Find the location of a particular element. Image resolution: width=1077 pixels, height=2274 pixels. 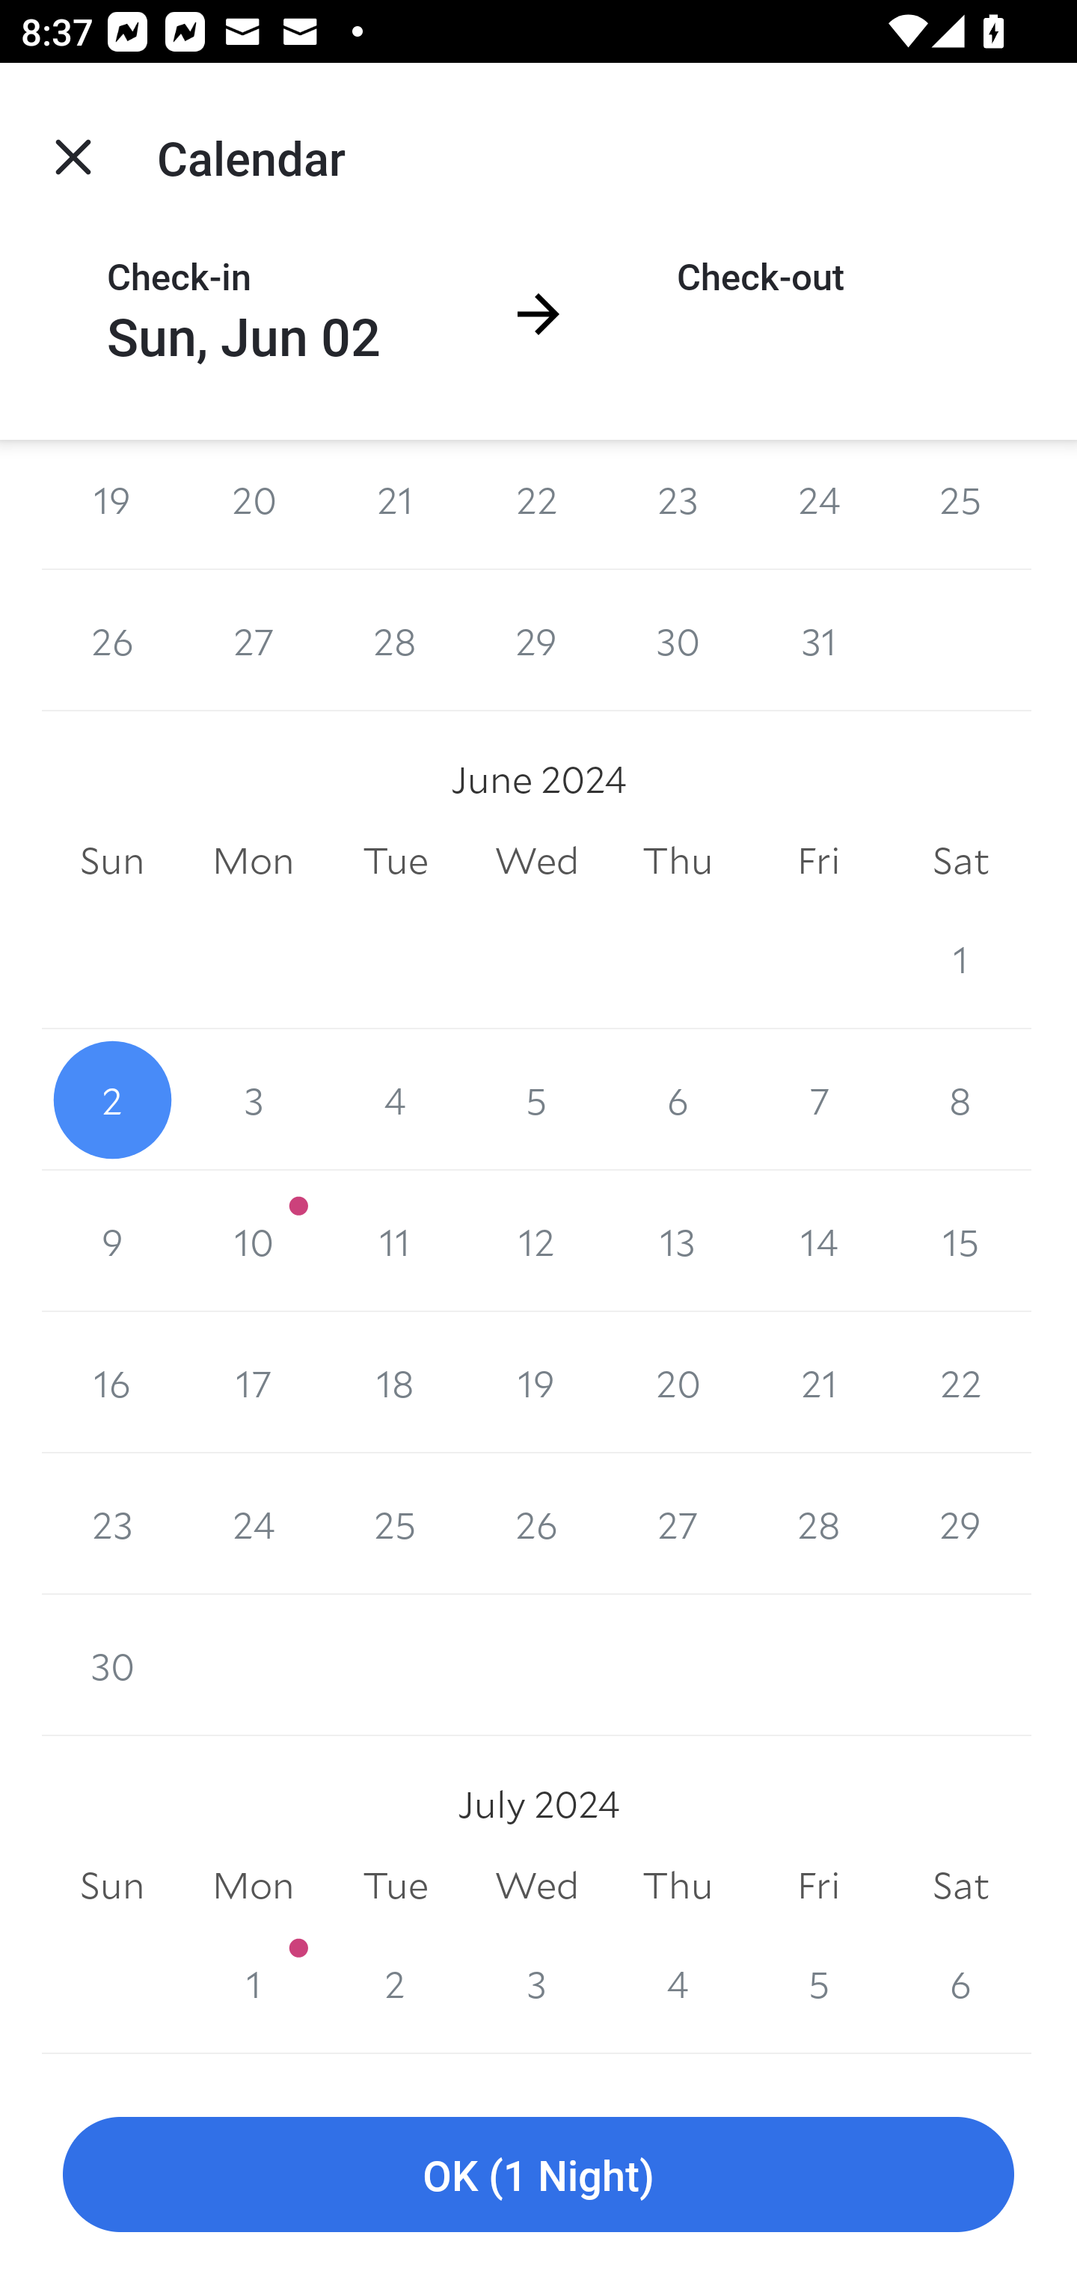

3 3 June 2024 is located at coordinates (253, 1100).